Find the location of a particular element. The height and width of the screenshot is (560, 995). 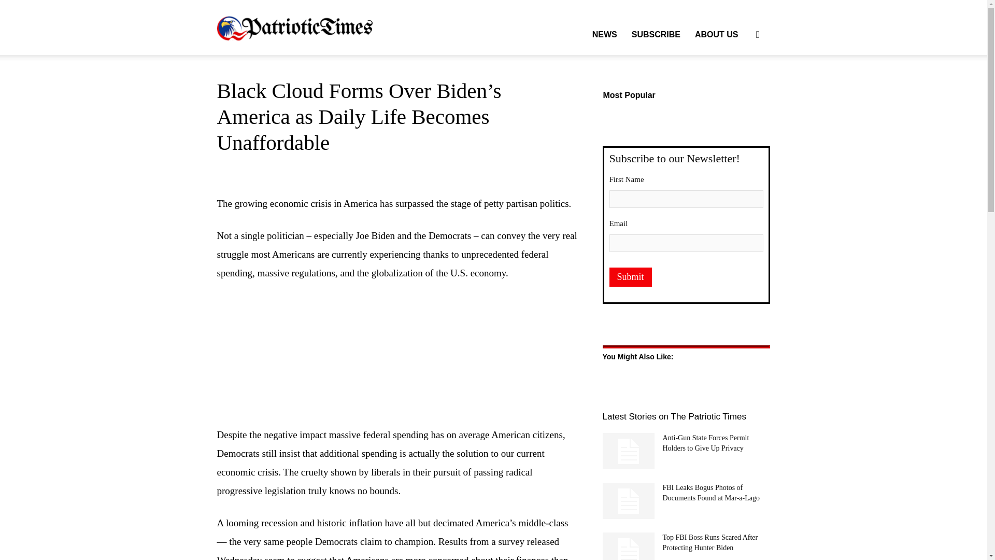

Anti-Gun State Forces Permit Holders to Give Up Privacy is located at coordinates (706, 443).